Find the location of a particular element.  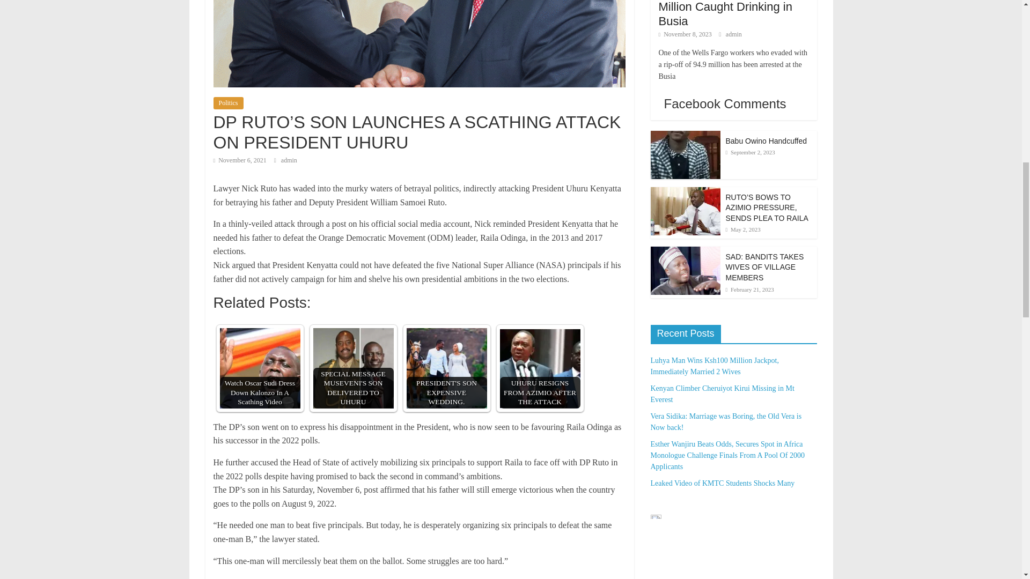

SPECIAL MESSAGE MUSEVENI'S SON DELIVERED TO UHURU is located at coordinates (353, 368).